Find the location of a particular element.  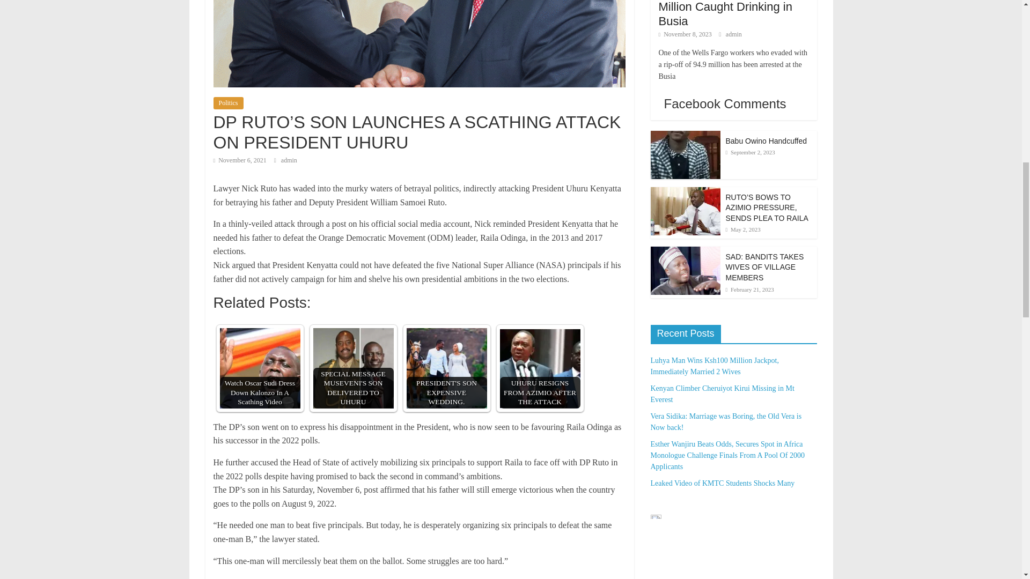

SPECIAL MESSAGE MUSEVENI'S SON DELIVERED TO UHURU is located at coordinates (353, 368).